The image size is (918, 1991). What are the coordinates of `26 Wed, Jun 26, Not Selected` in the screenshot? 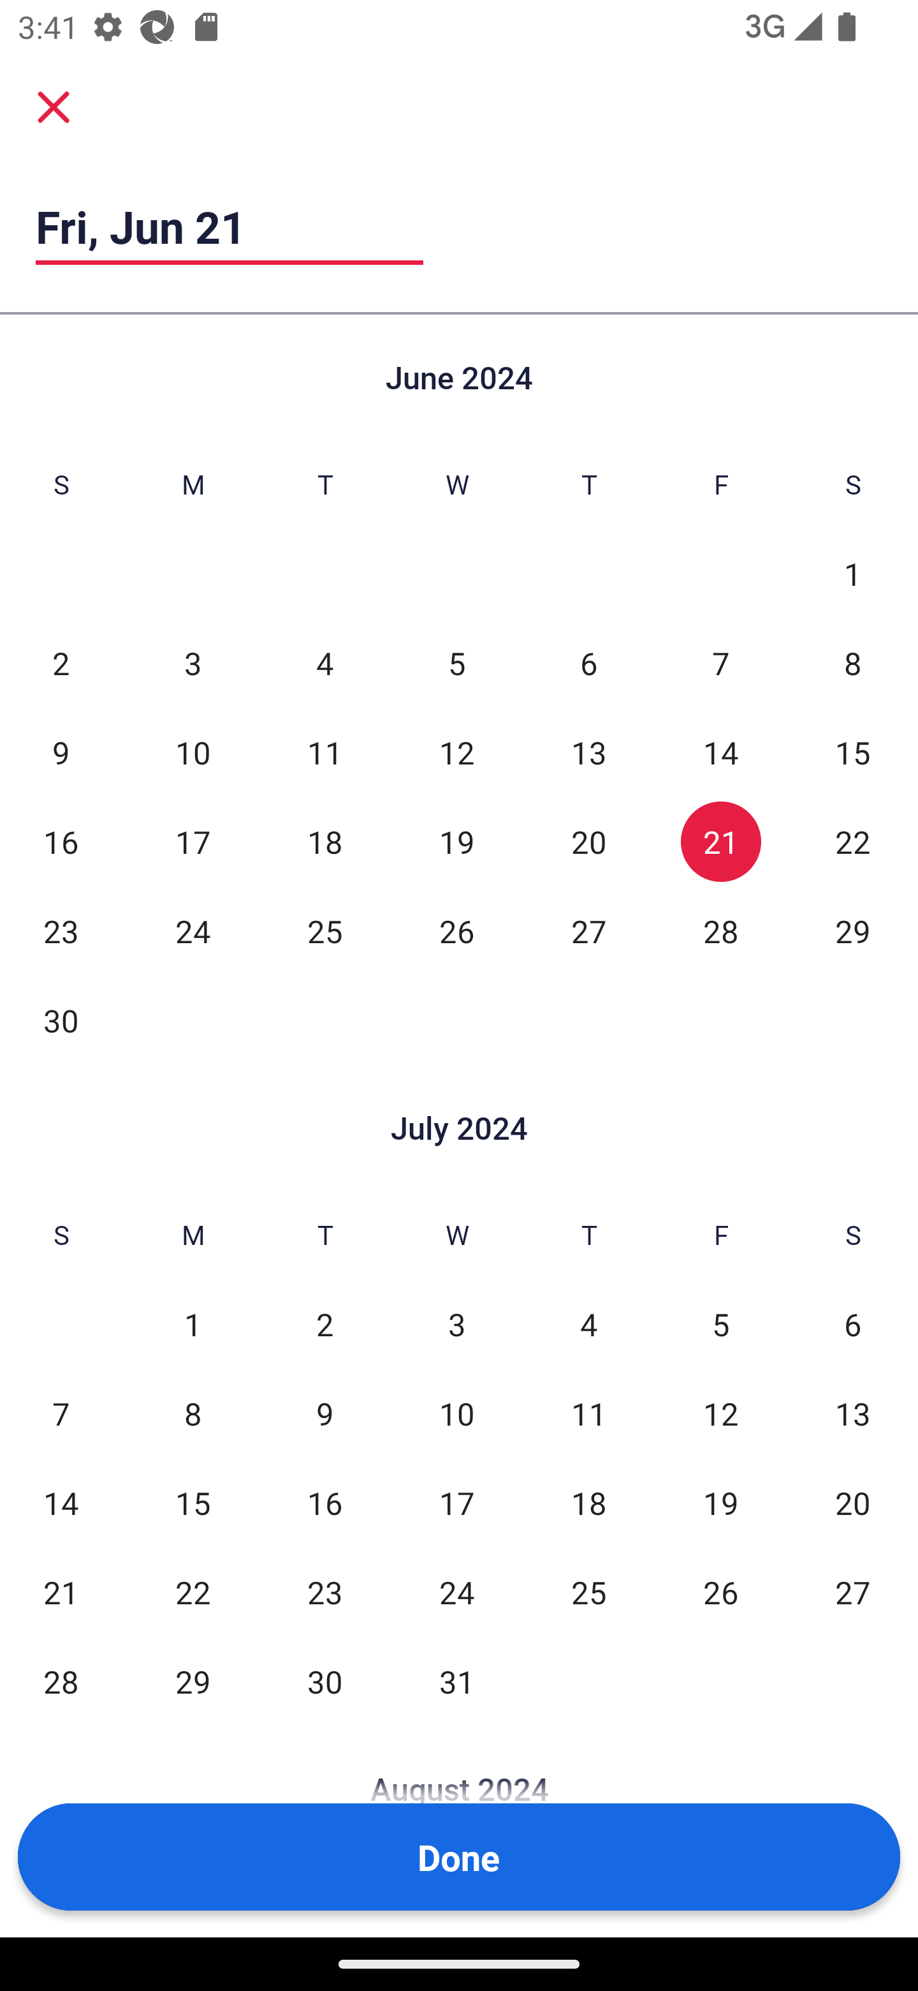 It's located at (456, 930).